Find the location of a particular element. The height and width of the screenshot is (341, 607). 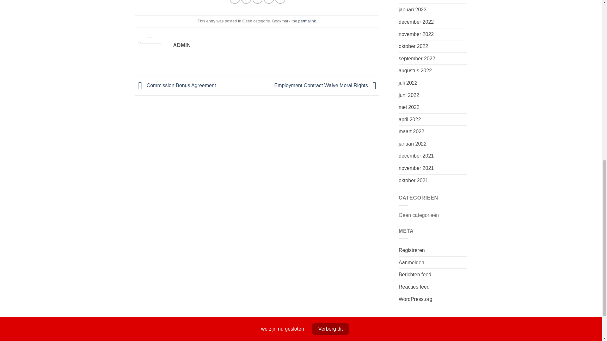

Share on Facebook is located at coordinates (235, 2).